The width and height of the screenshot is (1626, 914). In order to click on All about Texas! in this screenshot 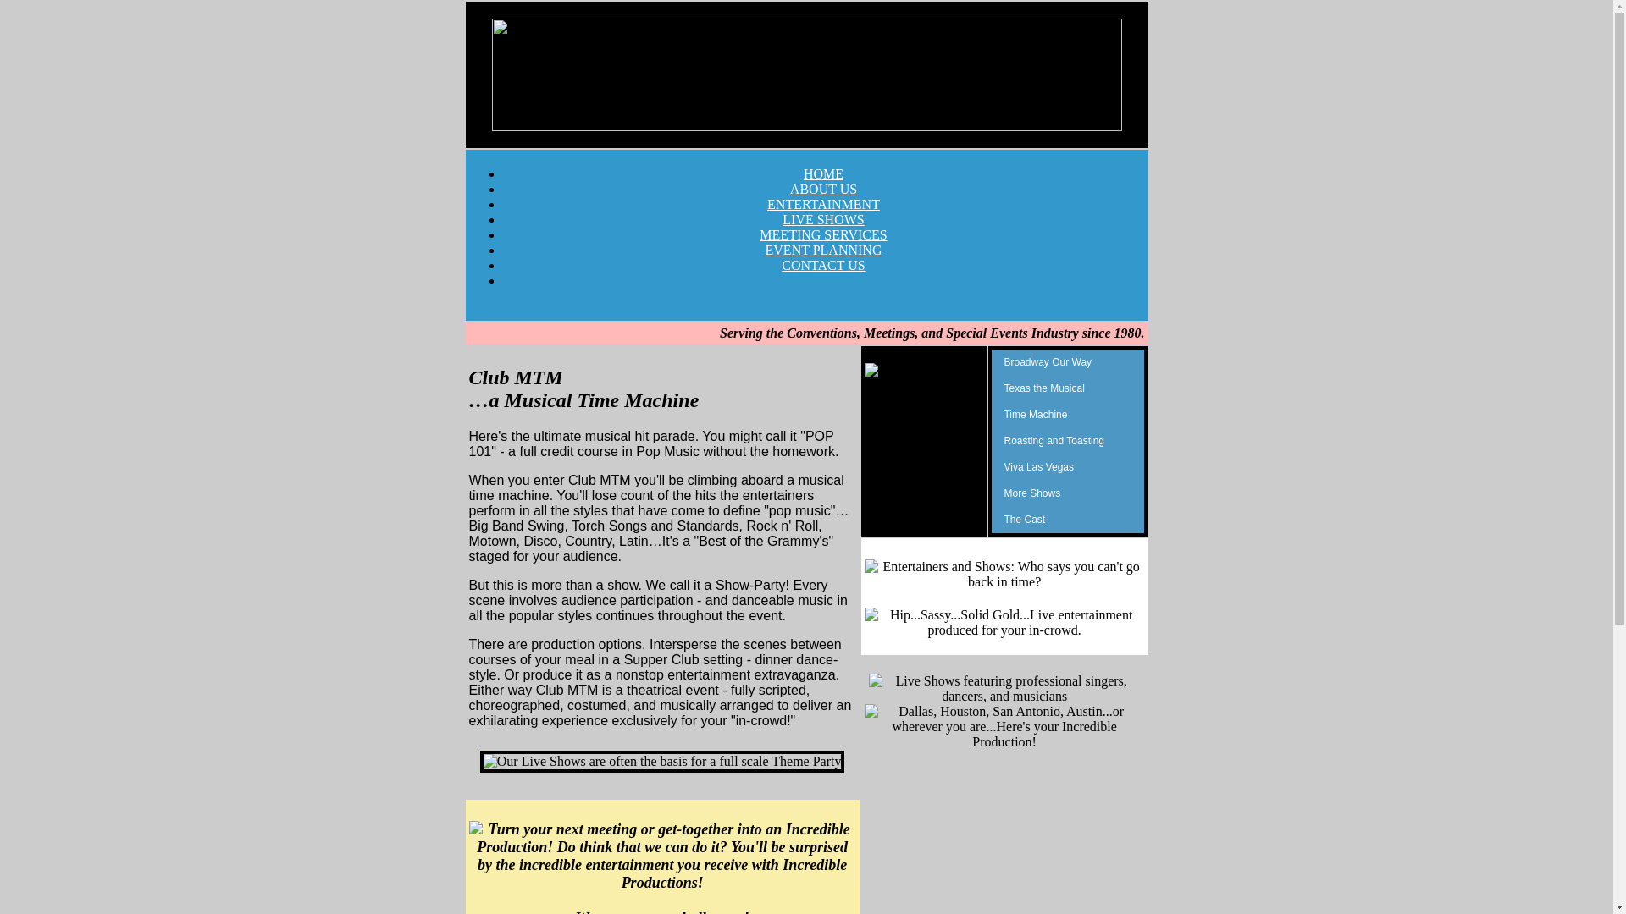, I will do `click(1068, 388)`.